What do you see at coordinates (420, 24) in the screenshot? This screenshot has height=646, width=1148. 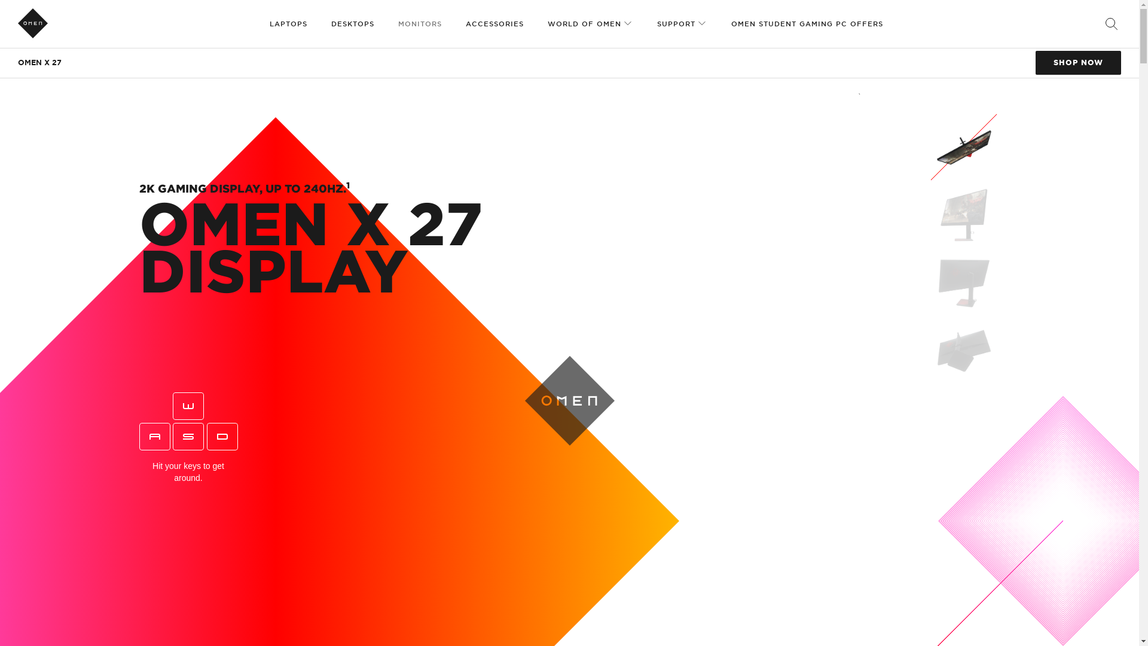 I see `Monitors` at bounding box center [420, 24].